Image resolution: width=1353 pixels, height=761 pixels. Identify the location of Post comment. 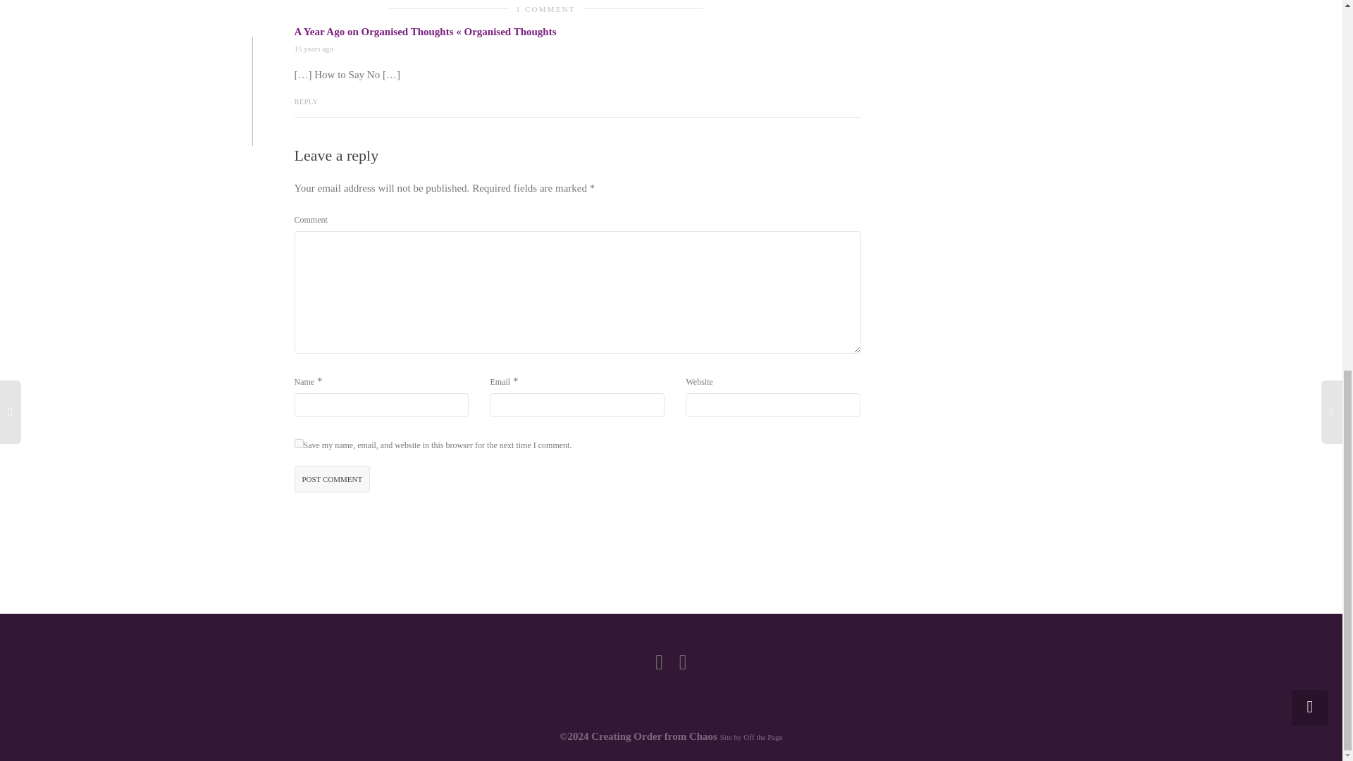
(333, 479).